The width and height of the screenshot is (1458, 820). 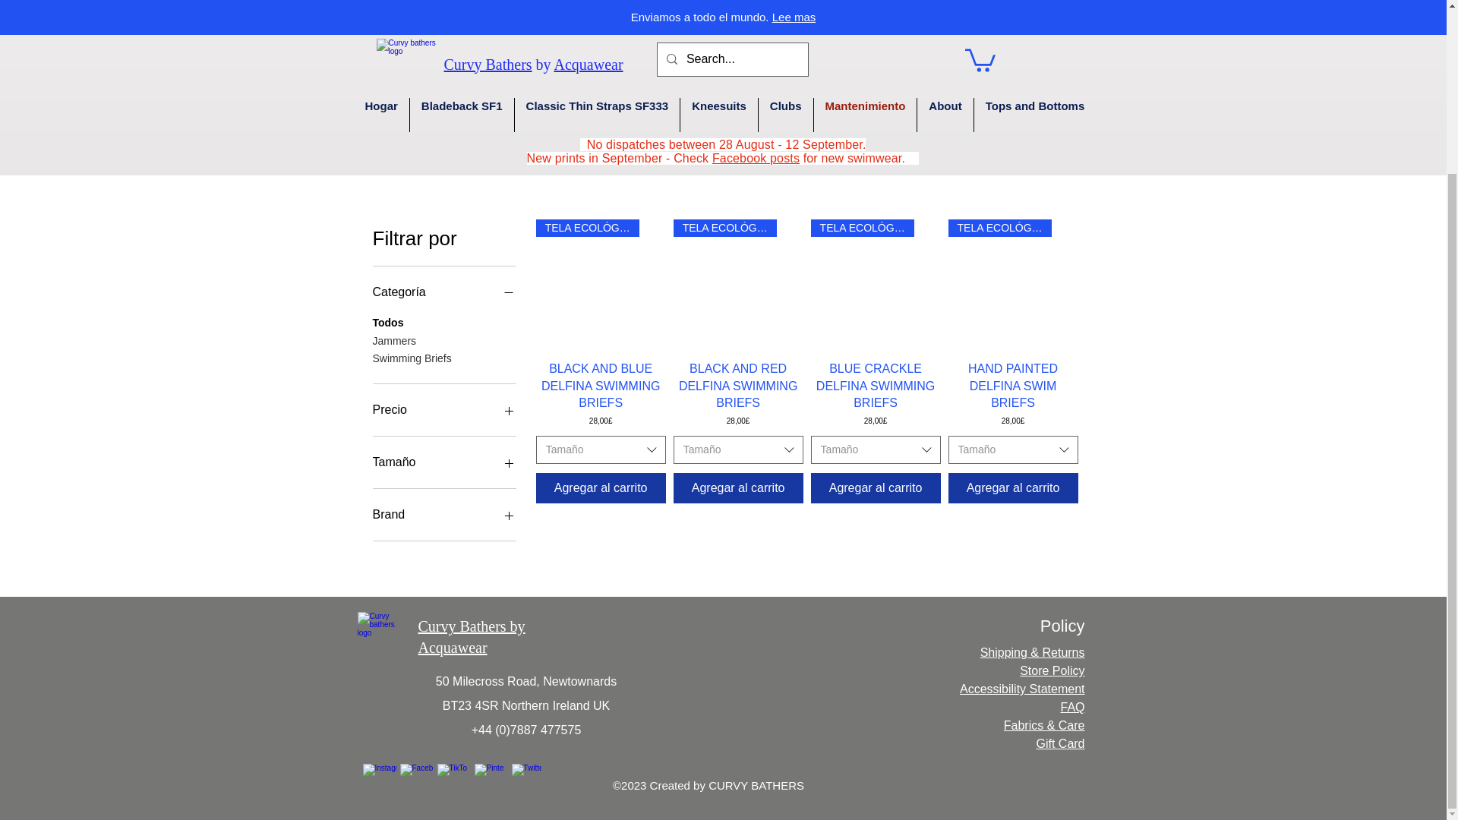 What do you see at coordinates (443, 410) in the screenshot?
I see `Precio` at bounding box center [443, 410].